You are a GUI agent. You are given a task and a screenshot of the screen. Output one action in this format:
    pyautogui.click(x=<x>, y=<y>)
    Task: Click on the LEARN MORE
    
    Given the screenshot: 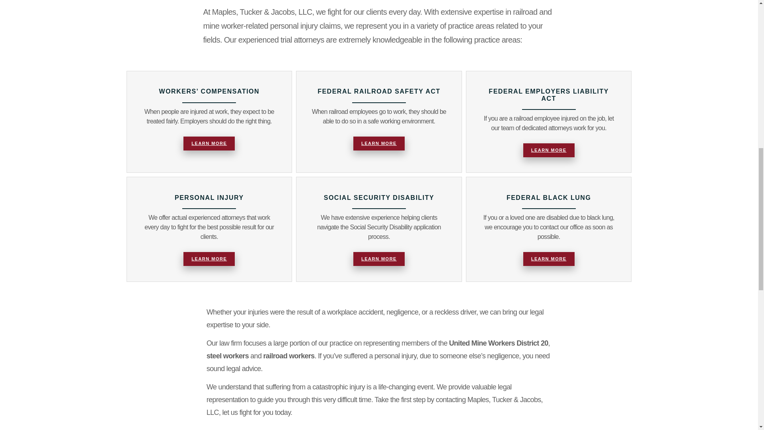 What is the action you would take?
    pyautogui.click(x=209, y=143)
    